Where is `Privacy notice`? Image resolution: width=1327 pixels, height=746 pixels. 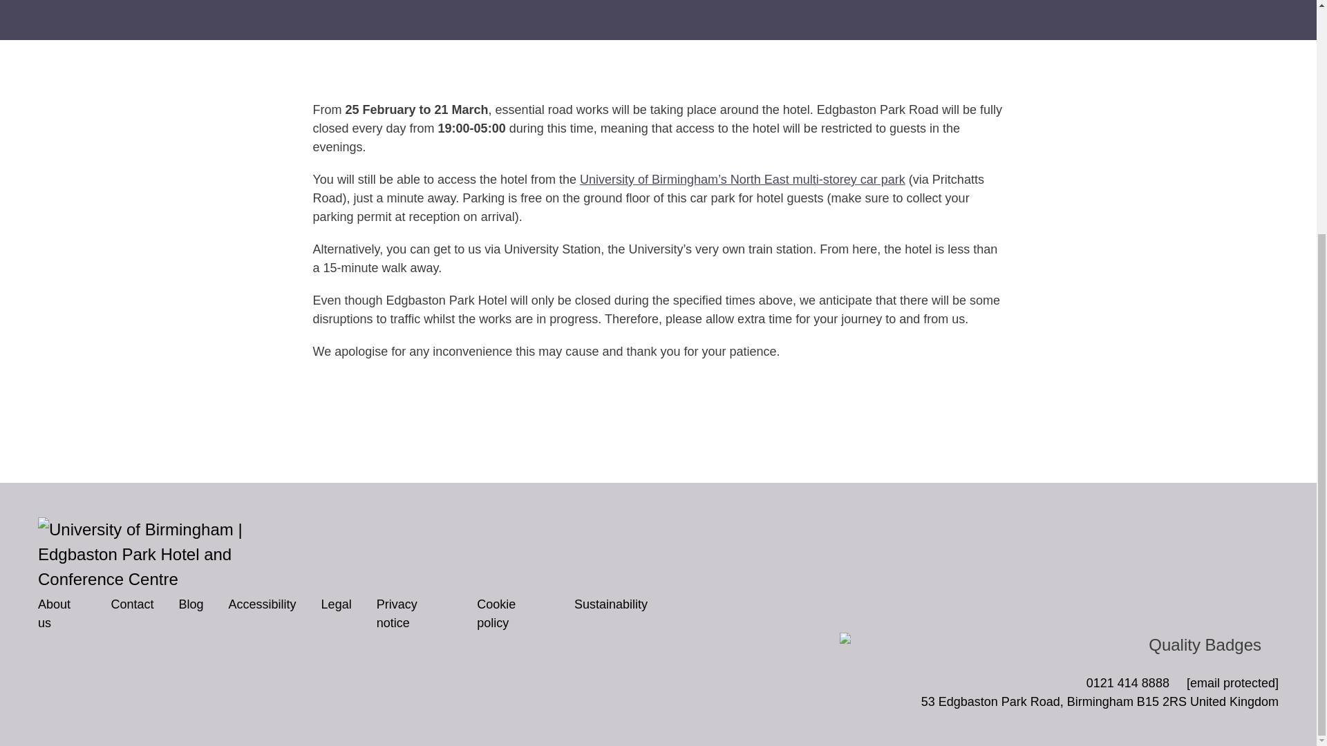
Privacy notice is located at coordinates (415, 613).